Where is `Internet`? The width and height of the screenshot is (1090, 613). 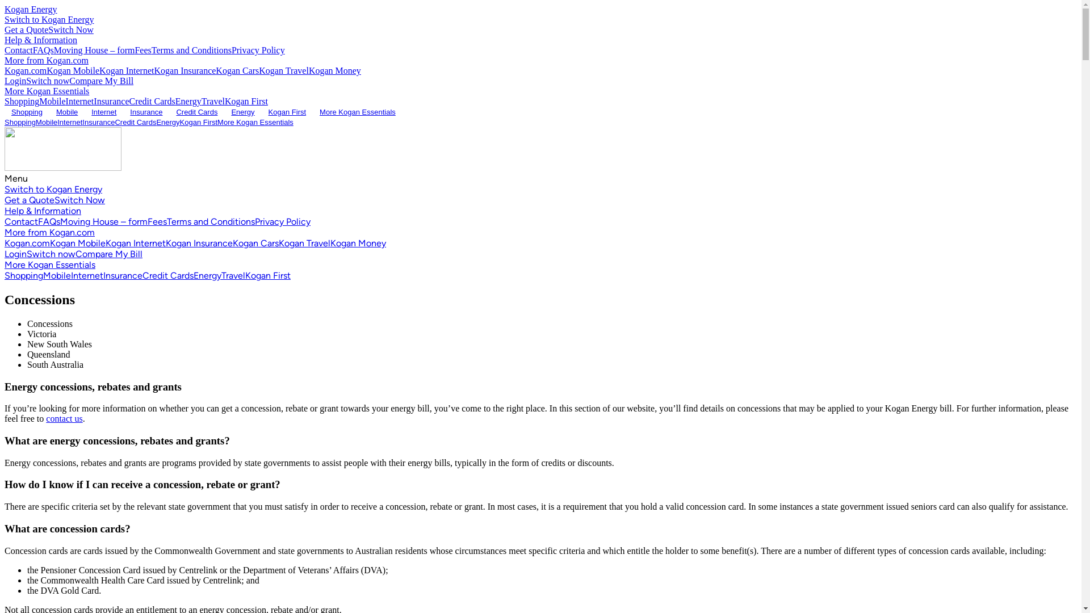 Internet is located at coordinates (104, 112).